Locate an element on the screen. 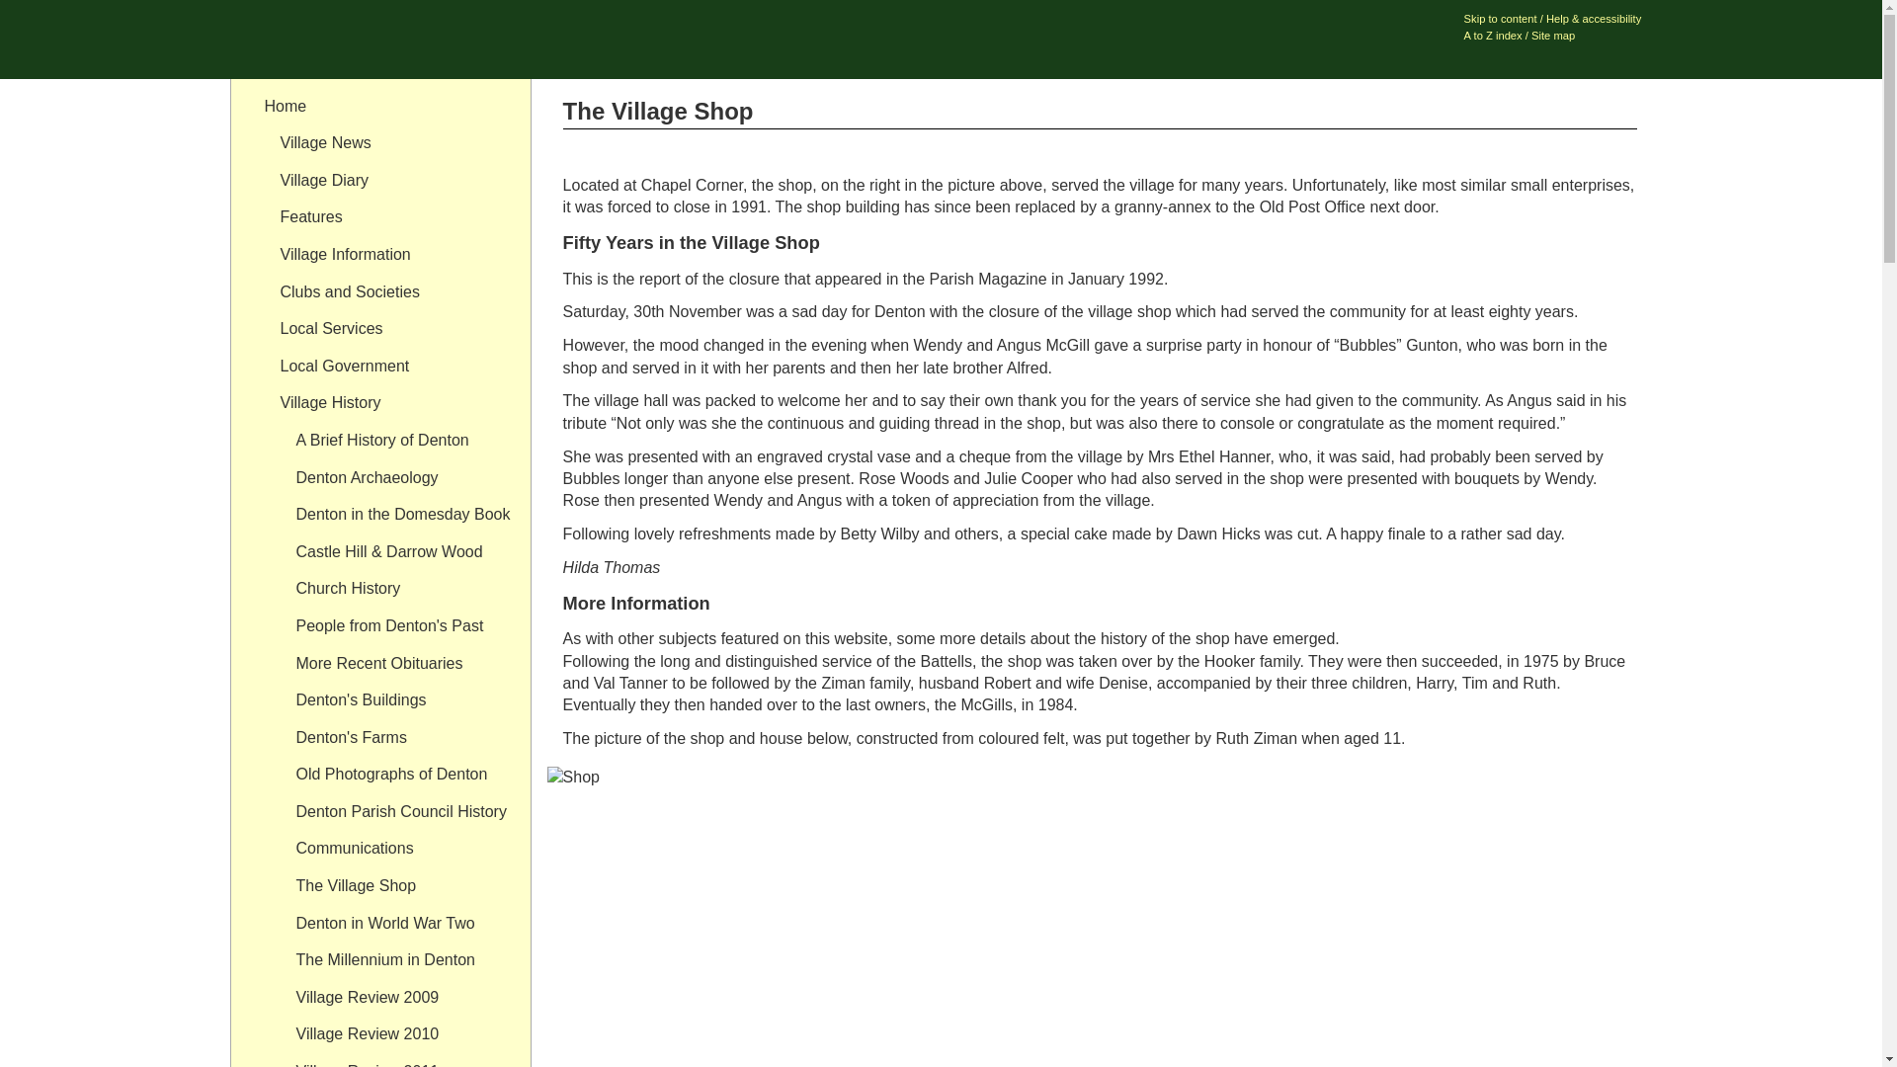 The image size is (1897, 1067). A Brief History of Denton is located at coordinates (397, 441).